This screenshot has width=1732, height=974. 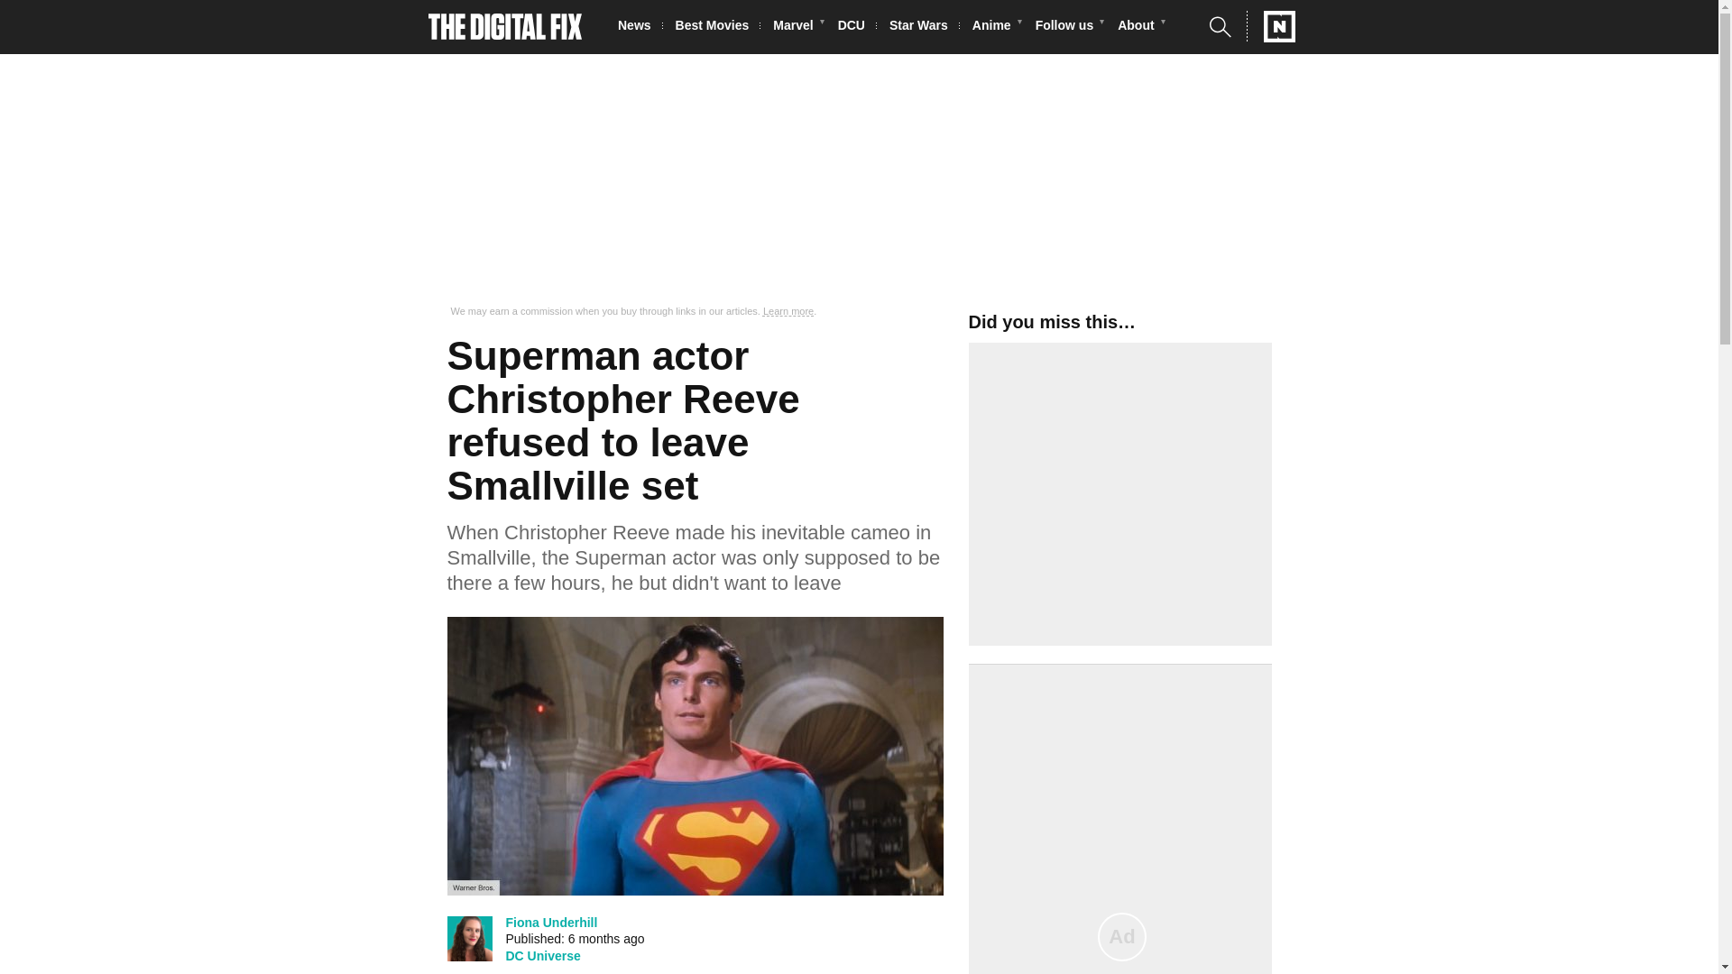 What do you see at coordinates (996, 27) in the screenshot?
I see `Anime` at bounding box center [996, 27].